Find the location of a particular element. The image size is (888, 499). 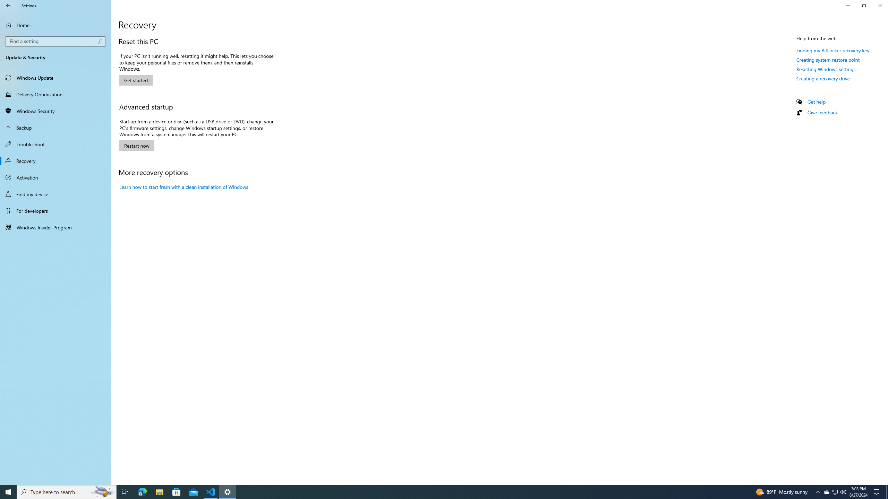

Restore Settings is located at coordinates (864, 6).